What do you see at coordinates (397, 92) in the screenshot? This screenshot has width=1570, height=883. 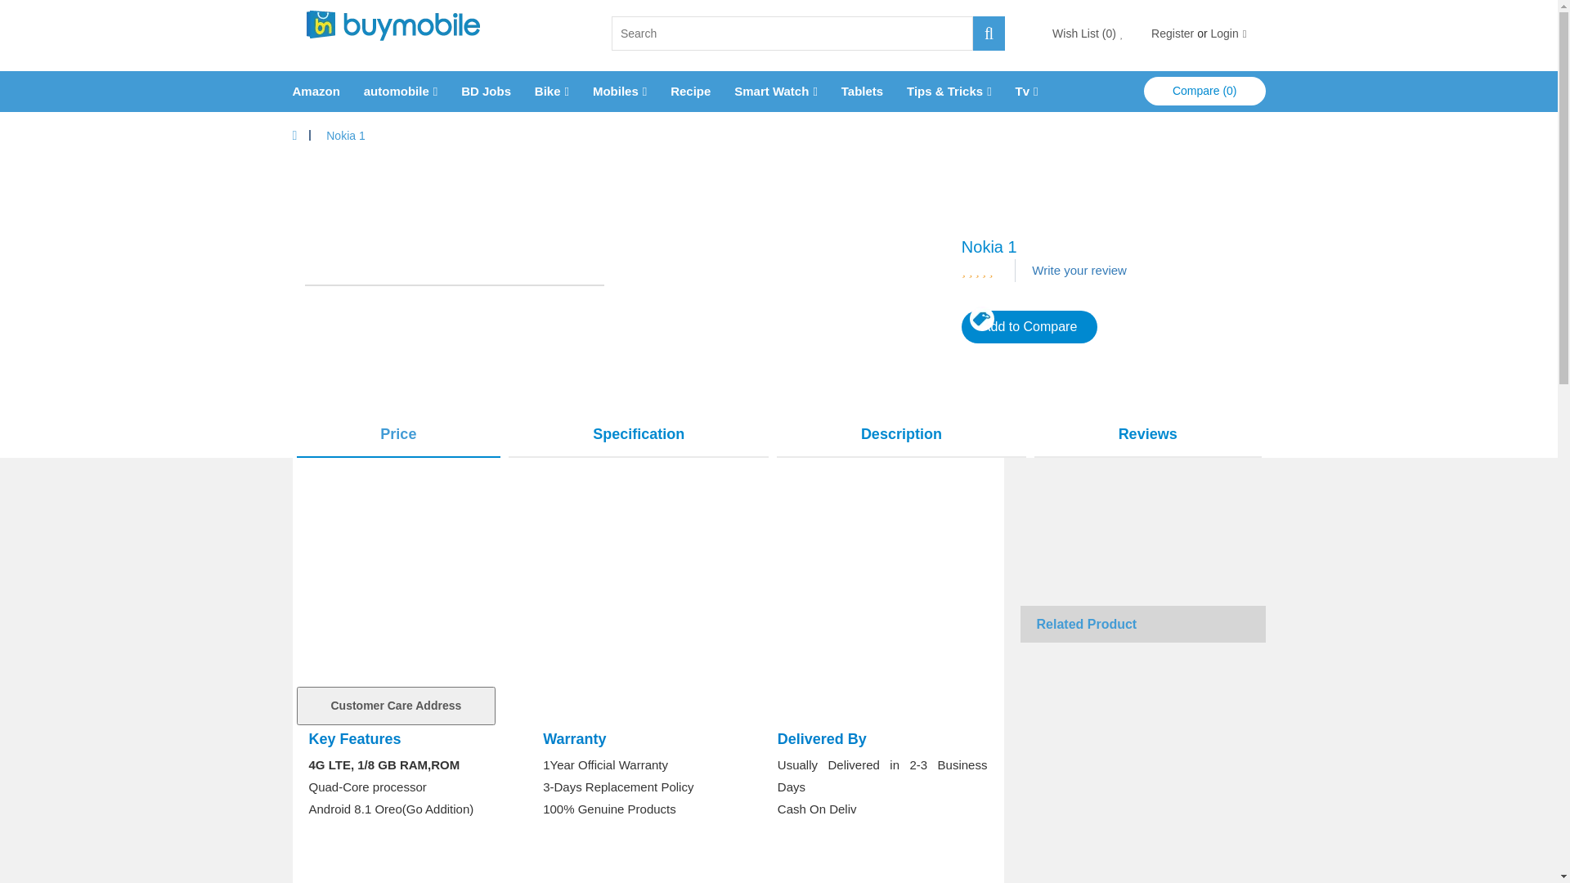 I see `automobile` at bounding box center [397, 92].